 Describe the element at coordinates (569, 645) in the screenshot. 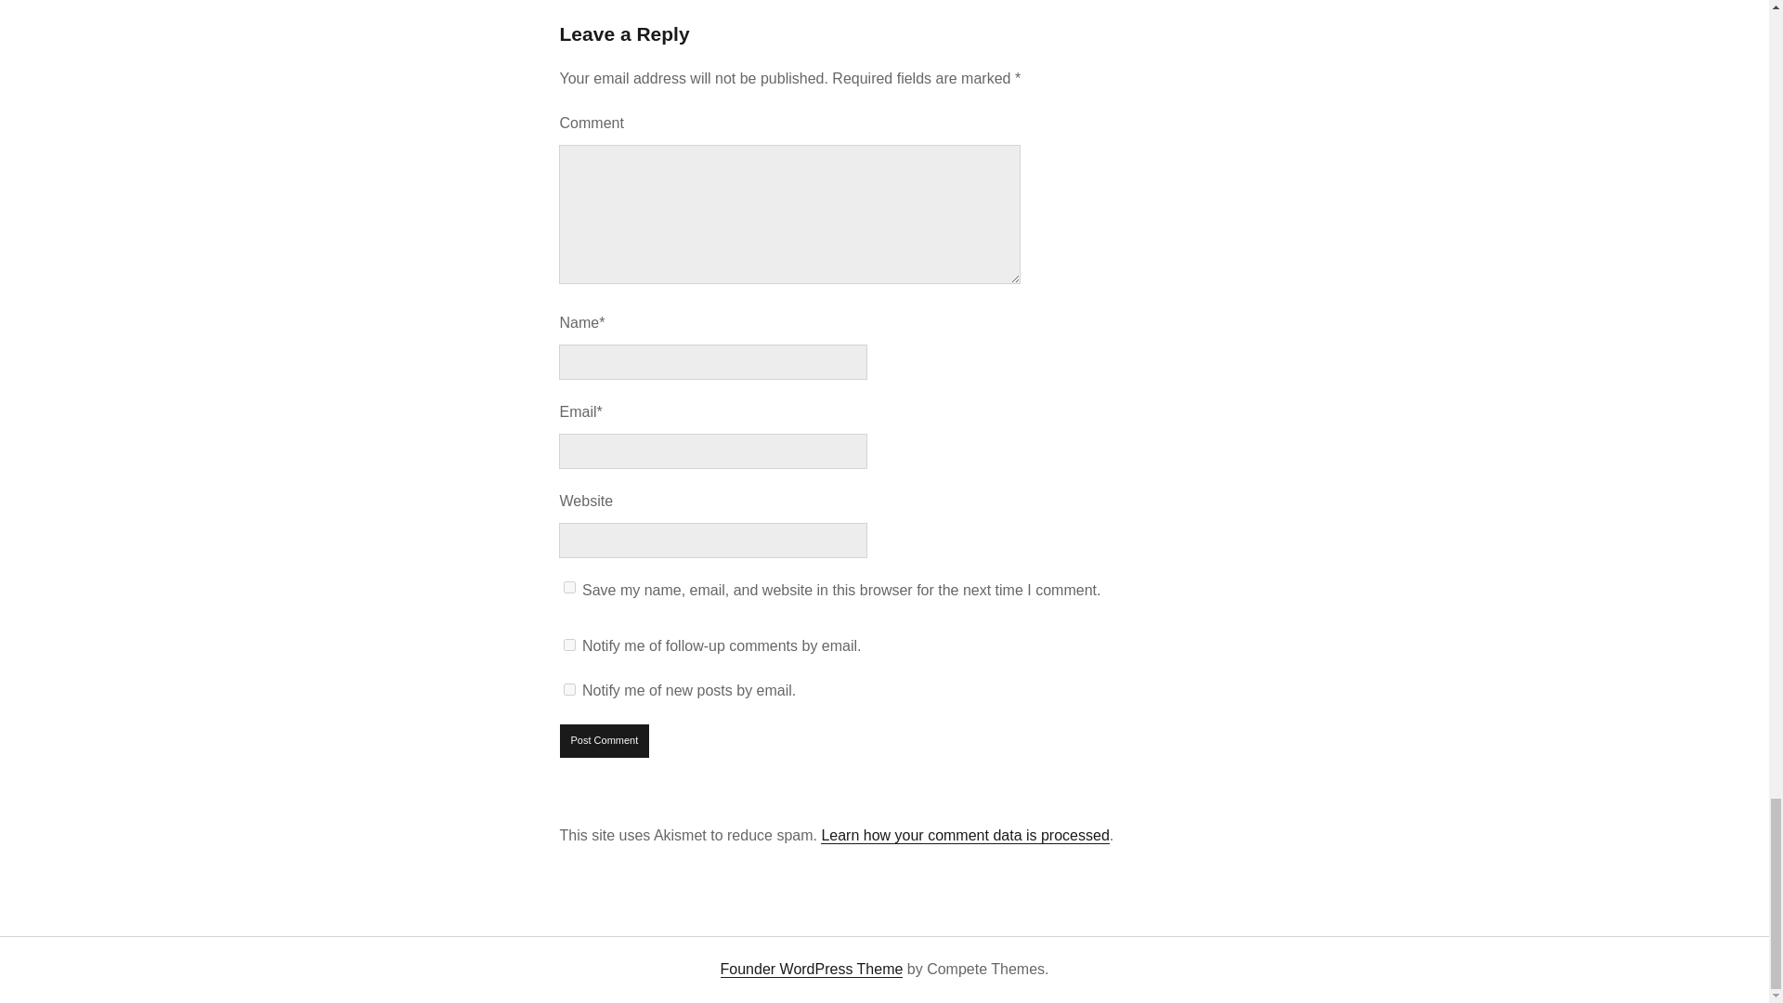

I see `subscribe` at that location.